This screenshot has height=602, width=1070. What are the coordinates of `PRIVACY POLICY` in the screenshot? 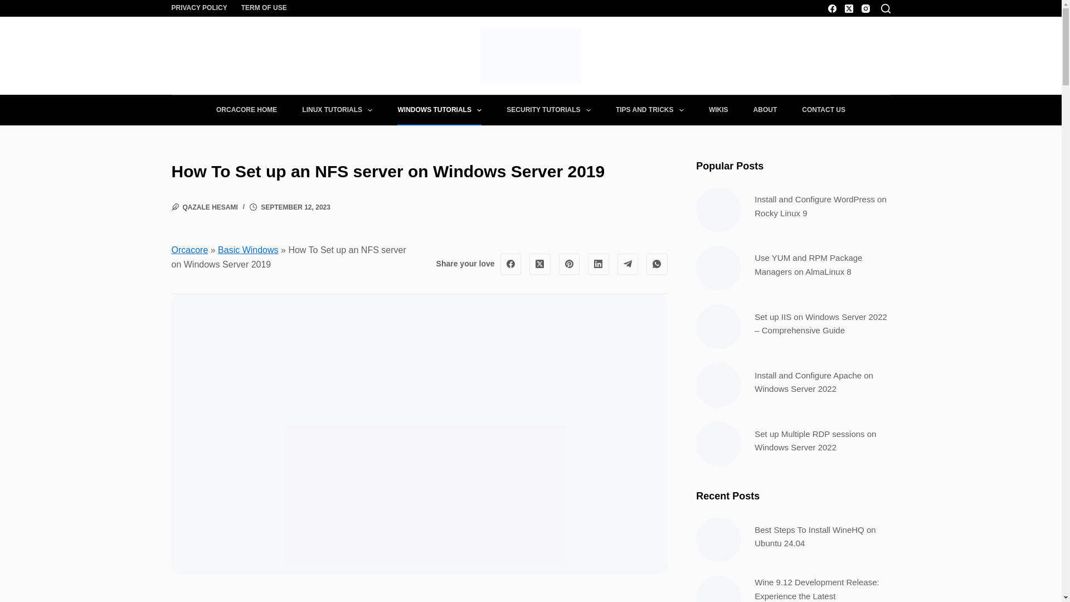 It's located at (203, 8).